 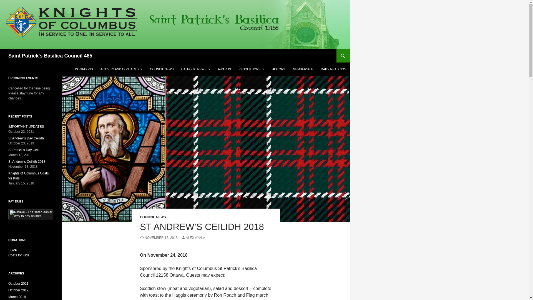 I want to click on October 2019, so click(x=18, y=290).